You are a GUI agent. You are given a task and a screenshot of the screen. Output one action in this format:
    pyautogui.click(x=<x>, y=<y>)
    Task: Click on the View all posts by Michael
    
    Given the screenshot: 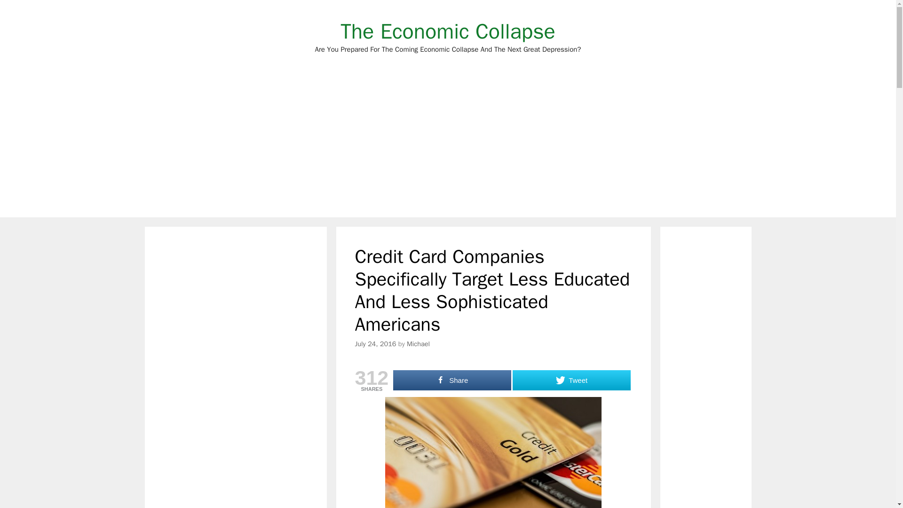 What is the action you would take?
    pyautogui.click(x=418, y=343)
    